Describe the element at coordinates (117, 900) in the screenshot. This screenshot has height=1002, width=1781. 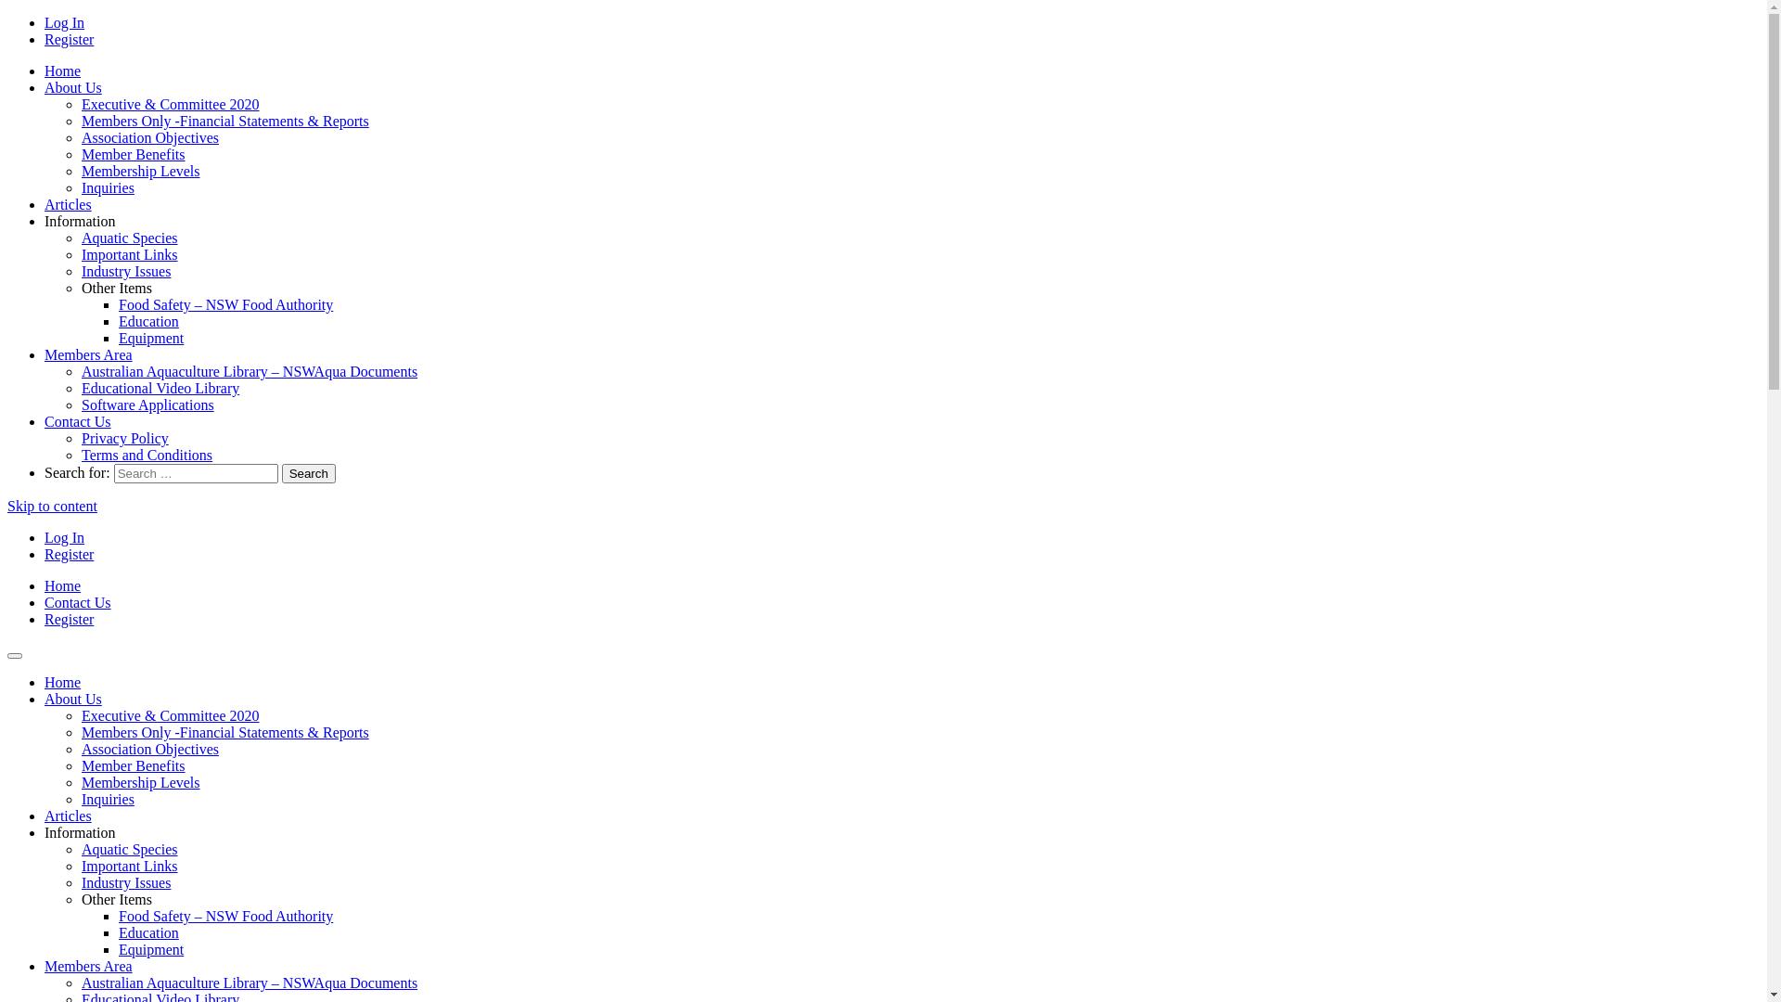
I see `Other Items` at that location.